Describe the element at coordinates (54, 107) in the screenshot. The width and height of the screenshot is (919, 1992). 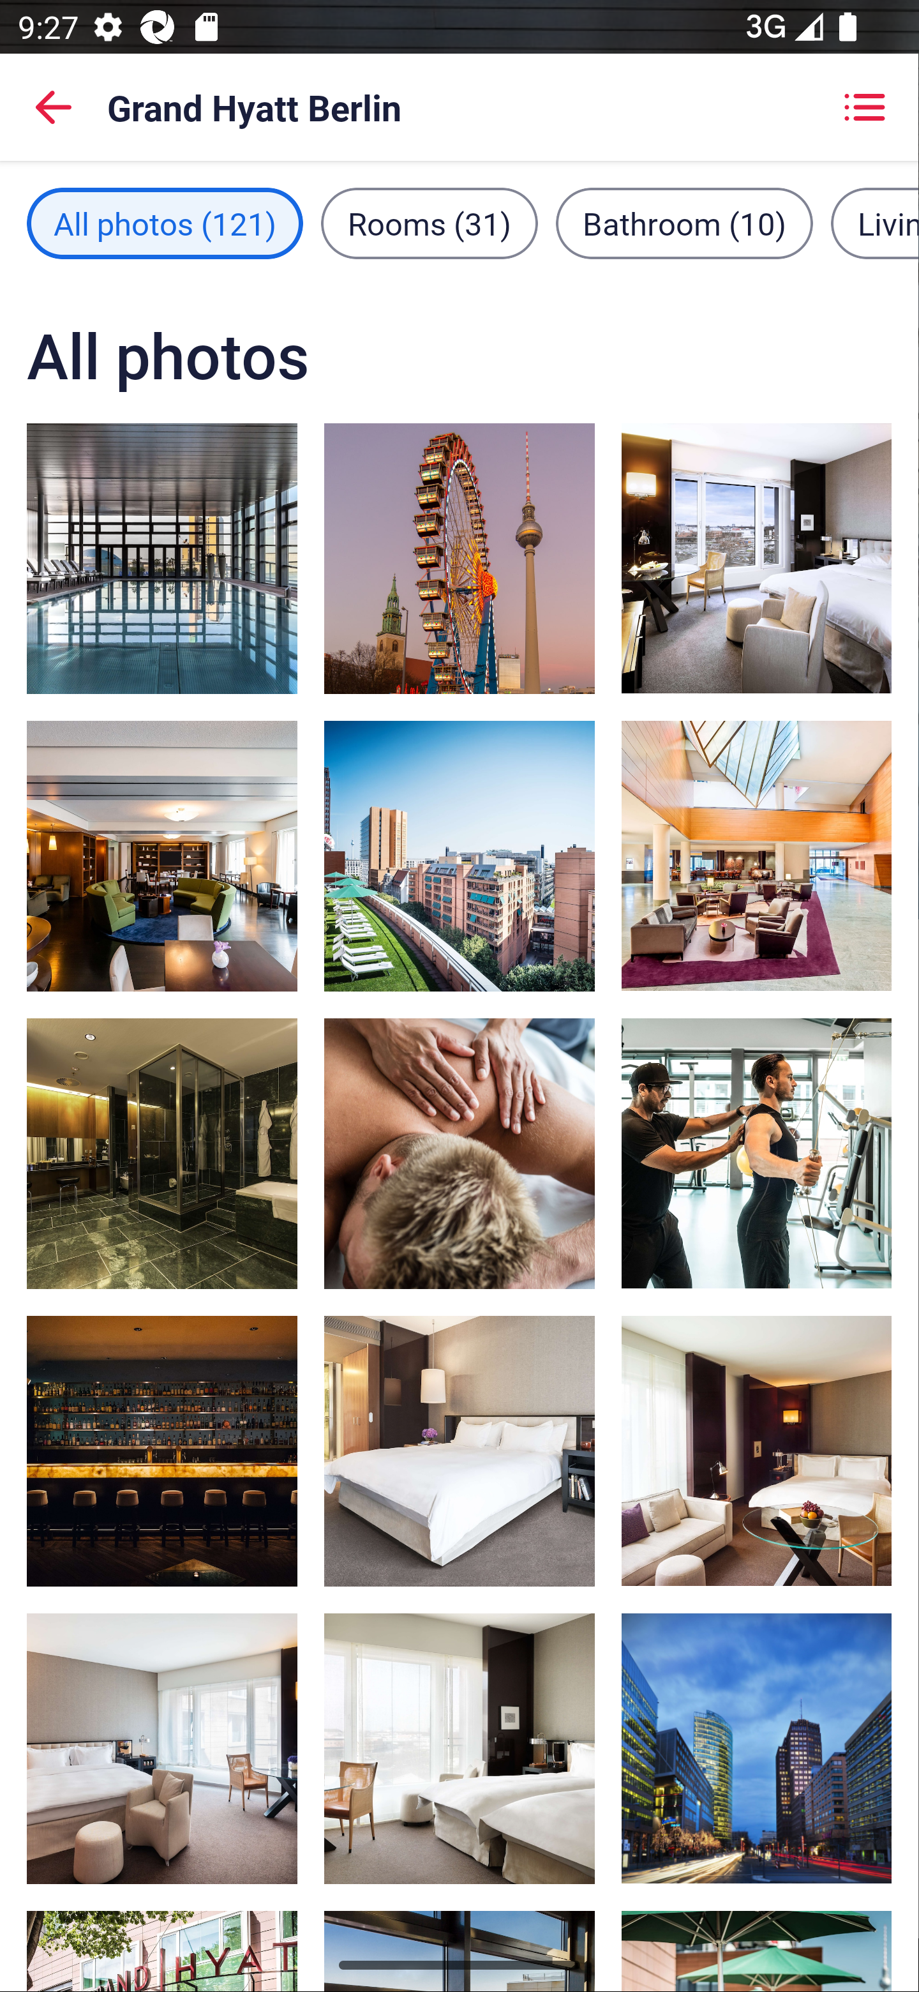
I see `Back` at that location.